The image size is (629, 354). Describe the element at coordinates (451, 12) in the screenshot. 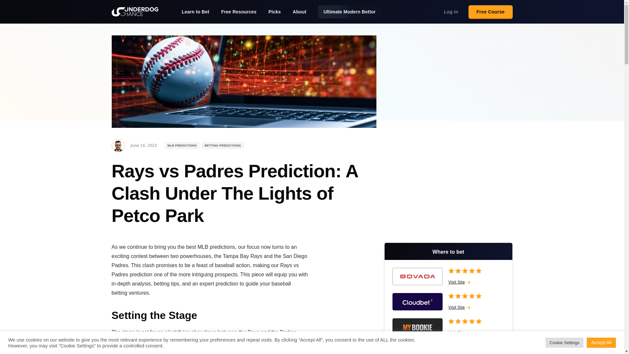

I see `Log in` at that location.